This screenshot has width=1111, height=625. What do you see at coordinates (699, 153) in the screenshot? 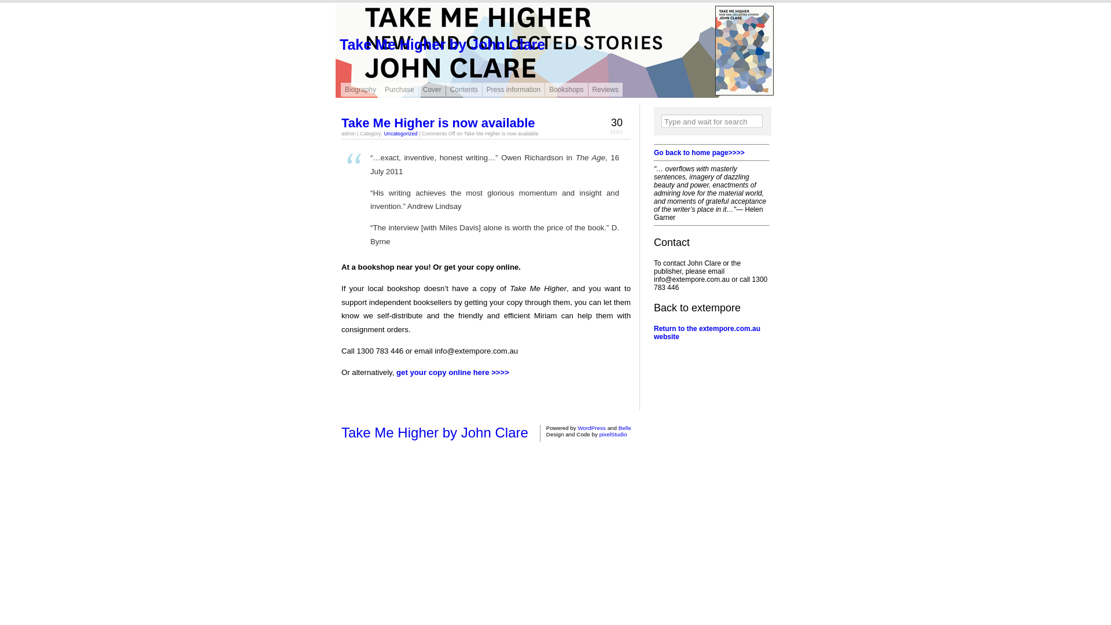
I see `Go back to home page>>>>` at bounding box center [699, 153].